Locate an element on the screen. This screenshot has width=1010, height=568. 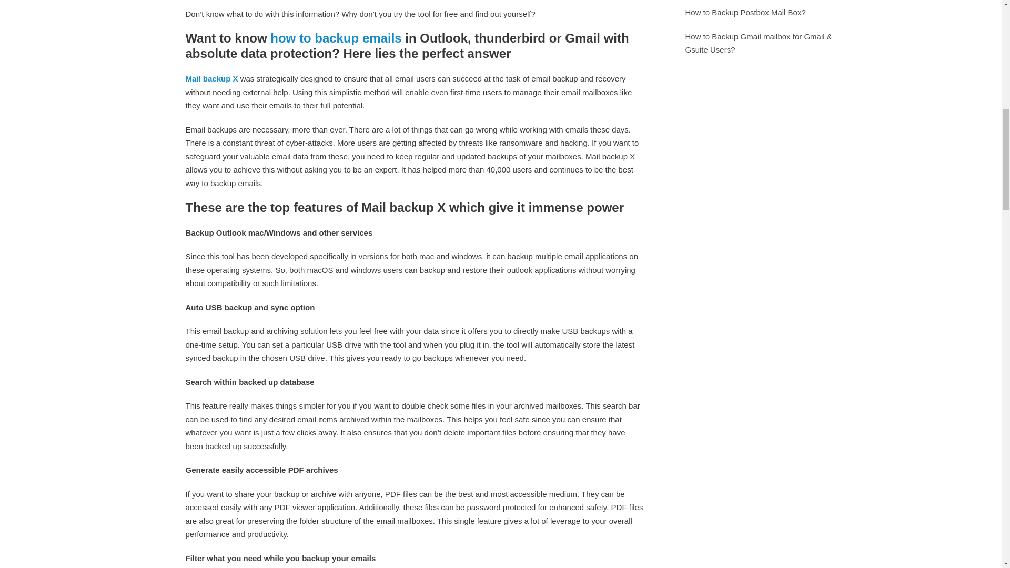
how to backup emails is located at coordinates (336, 38).